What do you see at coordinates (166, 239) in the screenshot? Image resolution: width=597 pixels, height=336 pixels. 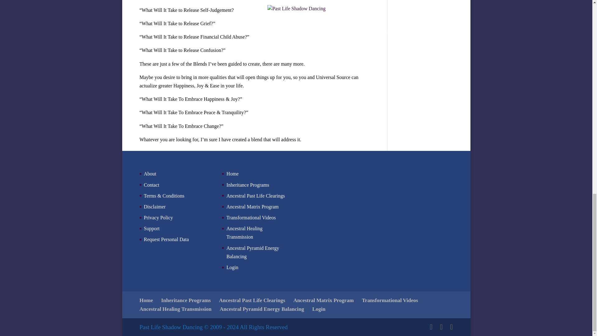 I see `Request Personal Data` at bounding box center [166, 239].